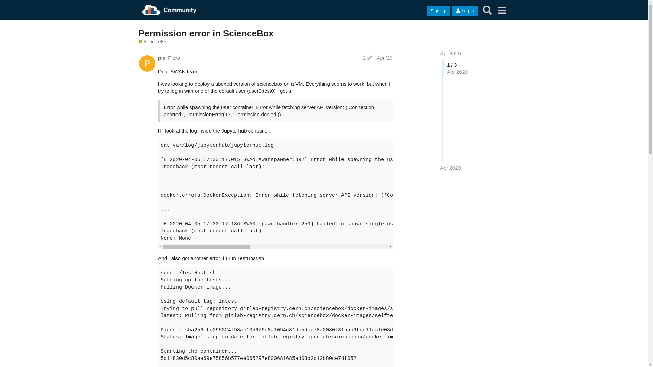 This screenshot has height=367, width=653. I want to click on menu, so click(502, 10).